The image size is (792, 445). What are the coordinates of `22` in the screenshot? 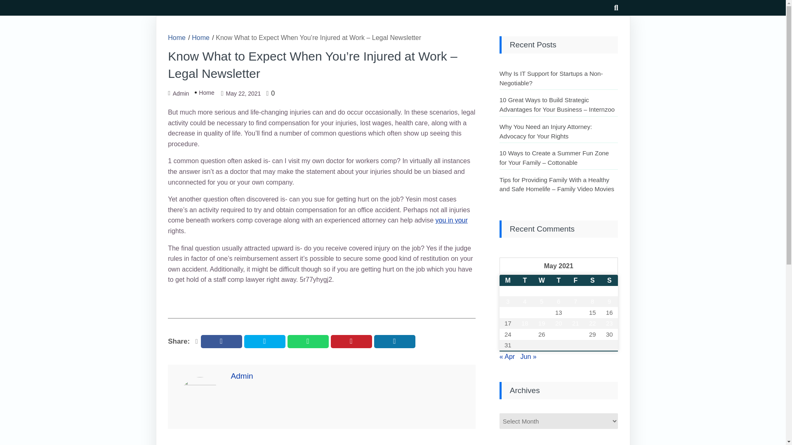 It's located at (592, 323).